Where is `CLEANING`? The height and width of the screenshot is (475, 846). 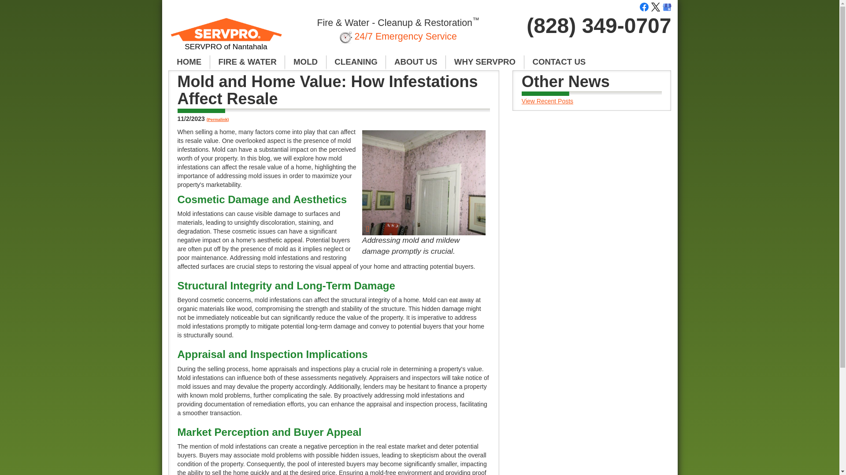
CLEANING is located at coordinates (356, 62).